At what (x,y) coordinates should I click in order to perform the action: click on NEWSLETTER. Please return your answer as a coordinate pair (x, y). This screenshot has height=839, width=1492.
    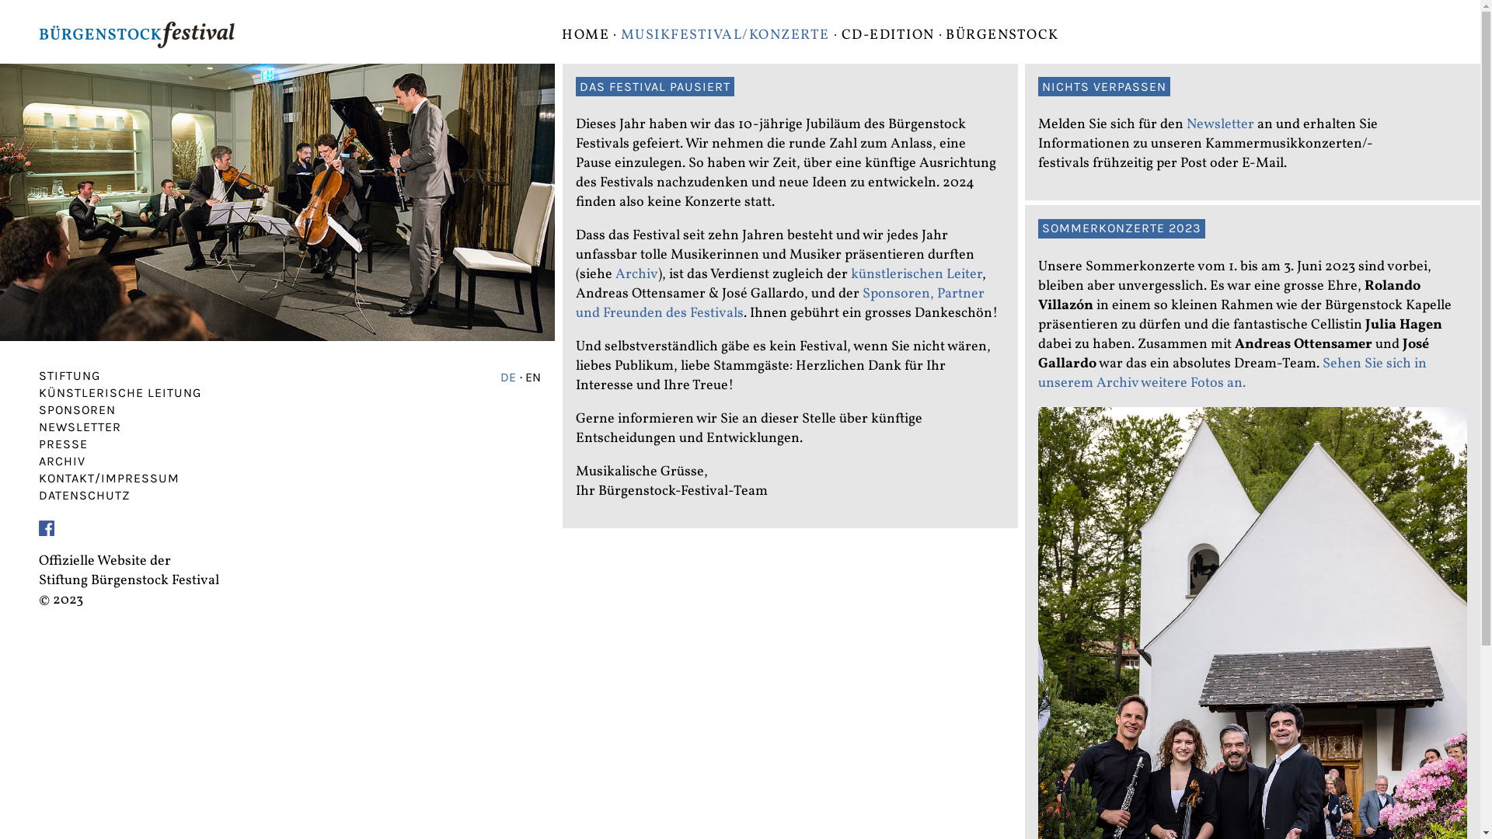
    Looking at the image, I should click on (80, 427).